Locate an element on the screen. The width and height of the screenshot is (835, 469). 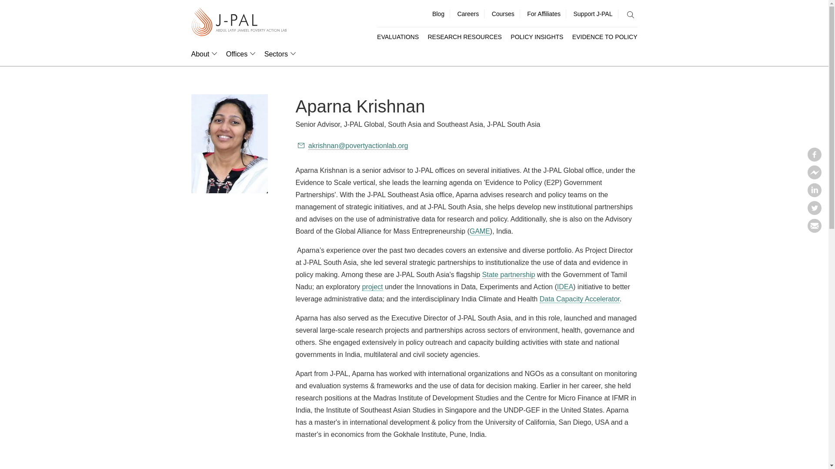
Facebook is located at coordinates (814, 159).